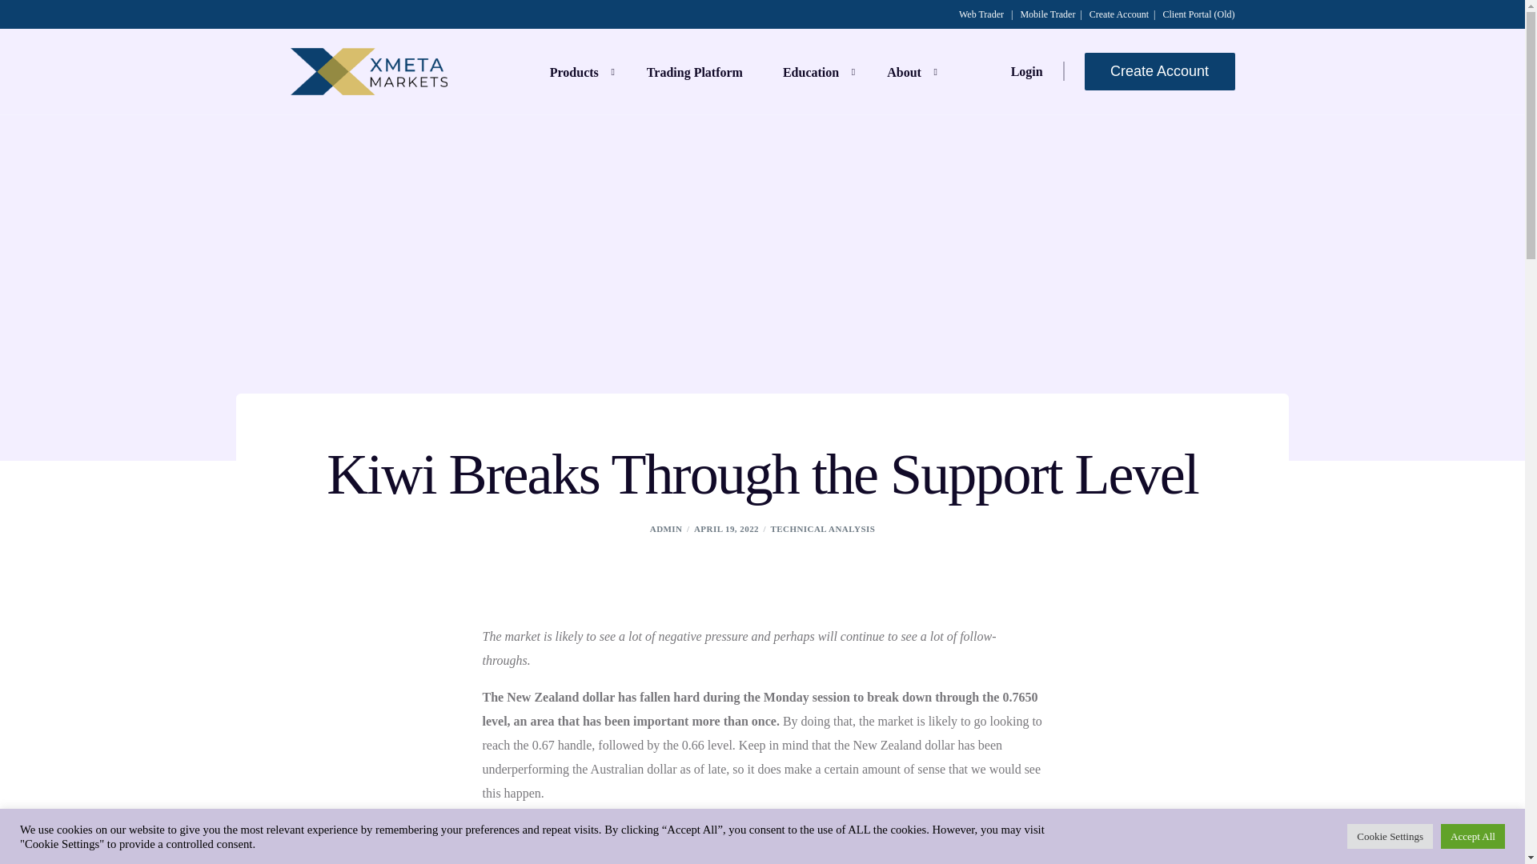 The height and width of the screenshot is (864, 1537). Describe the element at coordinates (1119, 14) in the screenshot. I see `Create Account` at that location.